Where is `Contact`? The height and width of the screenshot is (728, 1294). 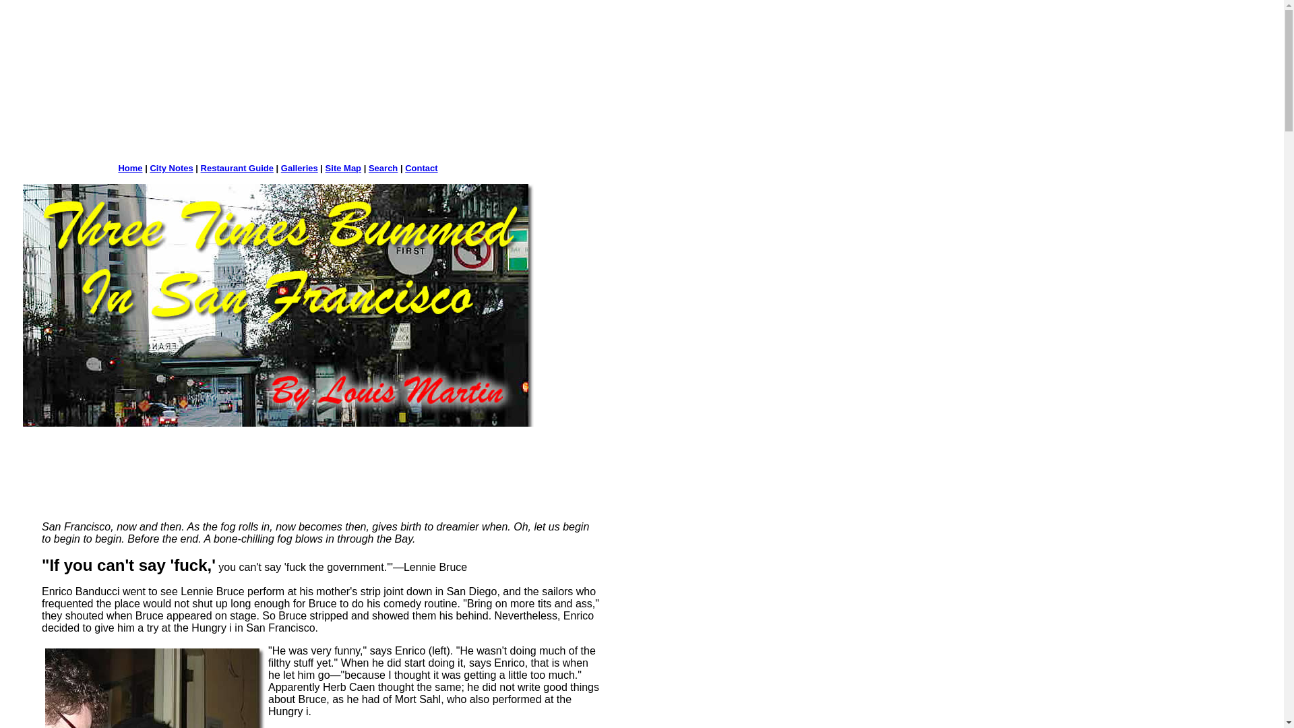 Contact is located at coordinates (421, 168).